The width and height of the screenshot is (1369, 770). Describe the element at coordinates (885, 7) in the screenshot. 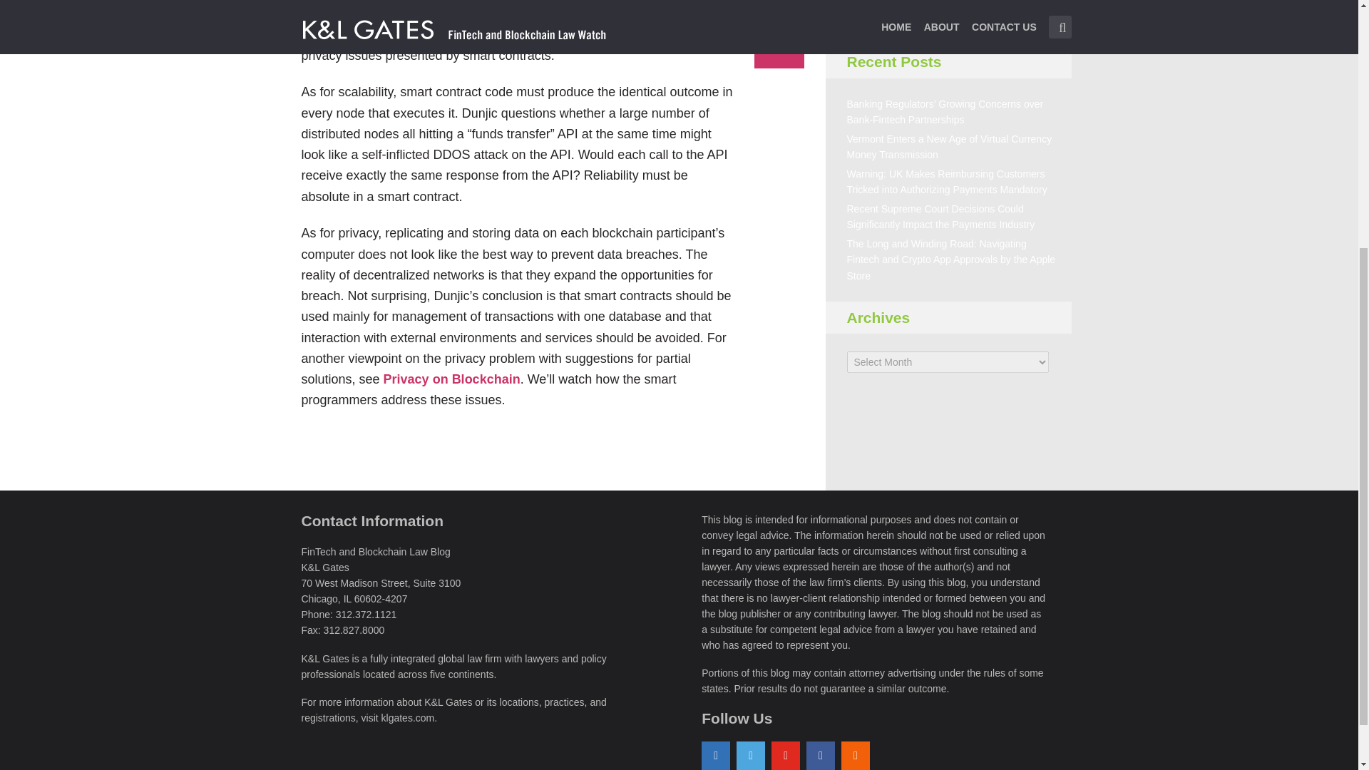

I see `Sign up` at that location.